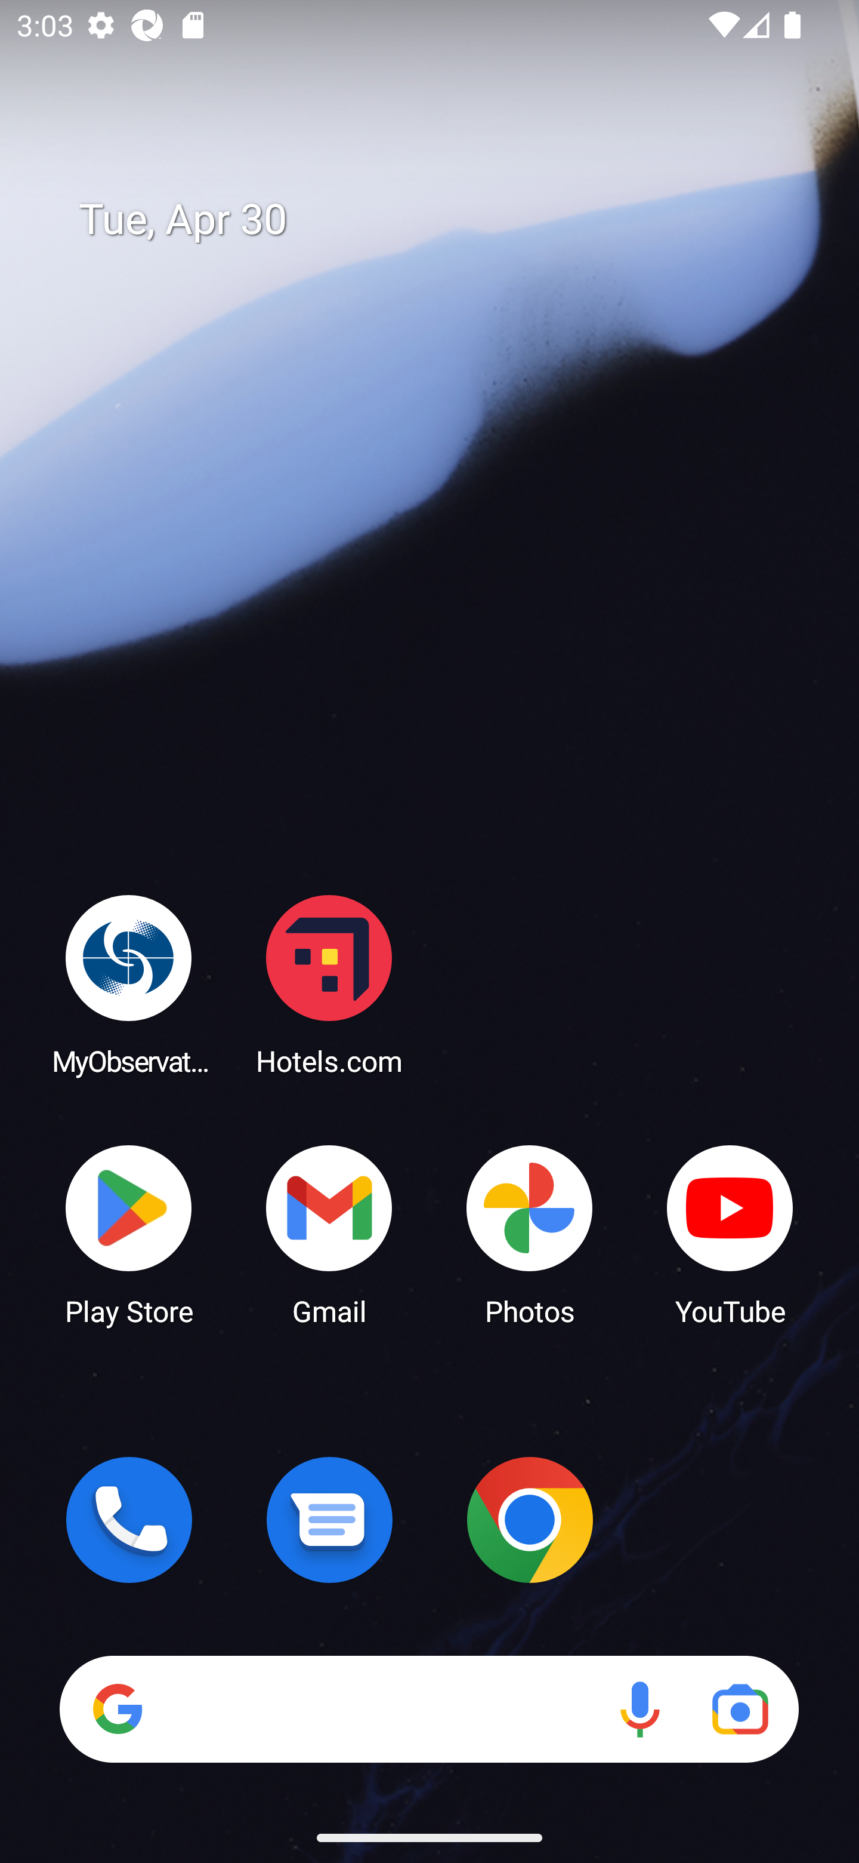  I want to click on Google Lens, so click(740, 1709).